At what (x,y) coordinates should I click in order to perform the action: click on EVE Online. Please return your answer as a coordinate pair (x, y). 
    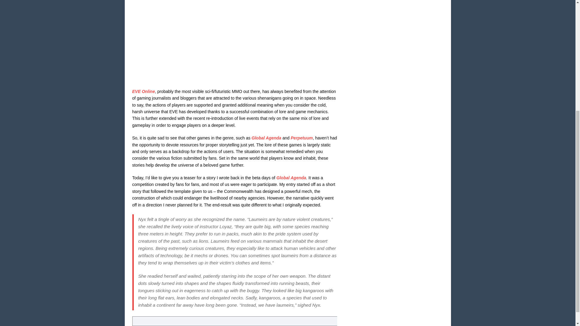
    Looking at the image, I should click on (143, 91).